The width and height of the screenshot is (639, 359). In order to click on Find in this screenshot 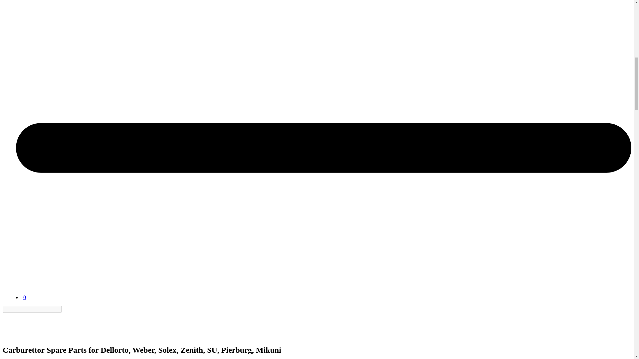, I will do `click(65, 309)`.